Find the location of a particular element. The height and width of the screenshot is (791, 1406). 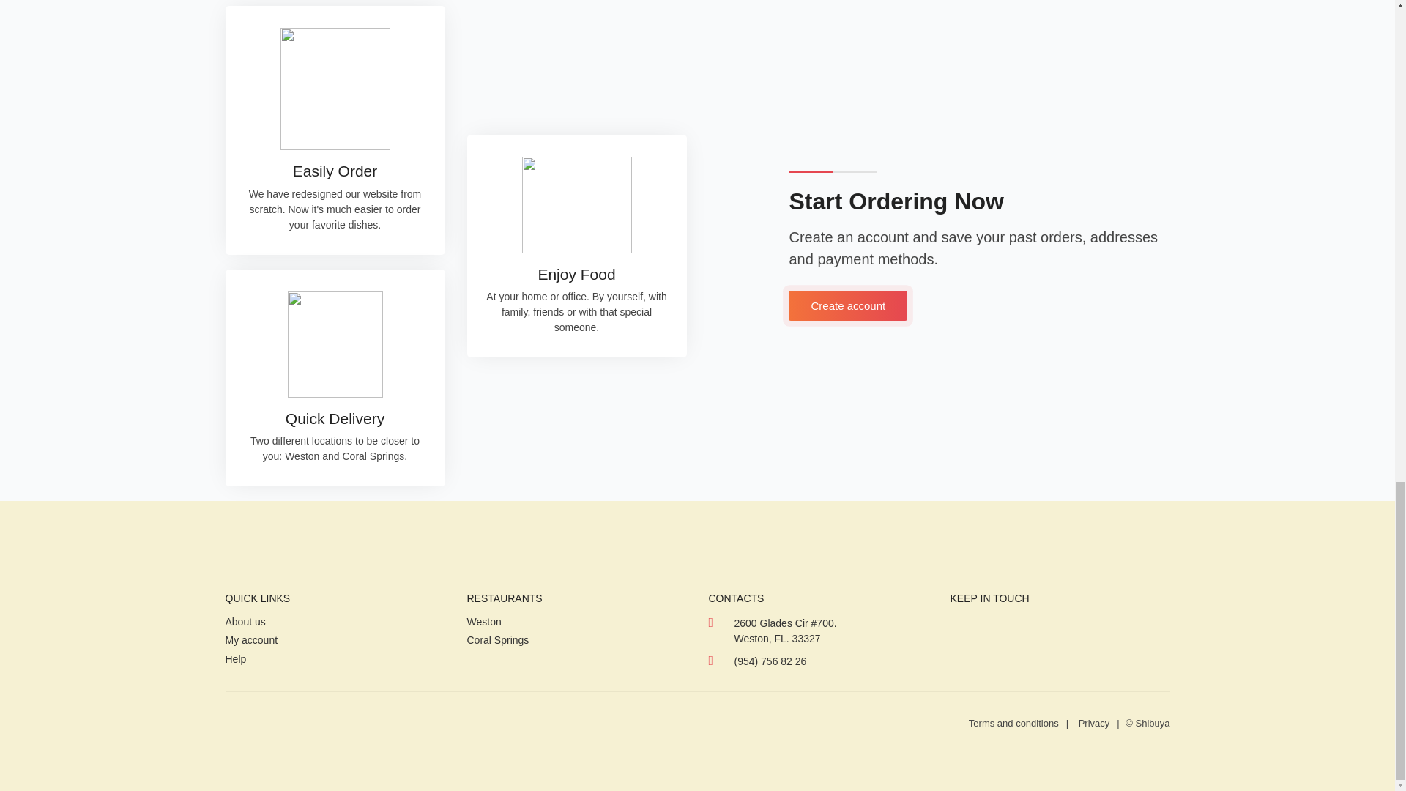

Help is located at coordinates (240, 660).